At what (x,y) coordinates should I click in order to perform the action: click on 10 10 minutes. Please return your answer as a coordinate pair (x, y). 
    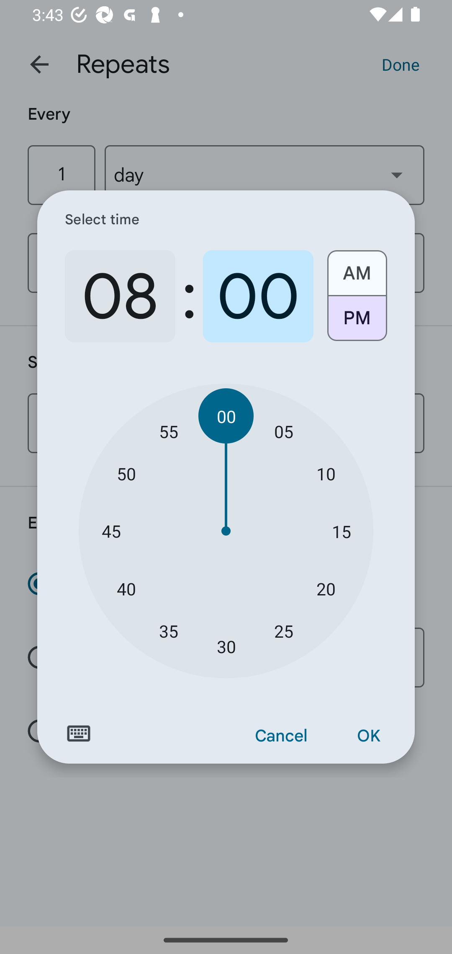
    Looking at the image, I should click on (326, 474).